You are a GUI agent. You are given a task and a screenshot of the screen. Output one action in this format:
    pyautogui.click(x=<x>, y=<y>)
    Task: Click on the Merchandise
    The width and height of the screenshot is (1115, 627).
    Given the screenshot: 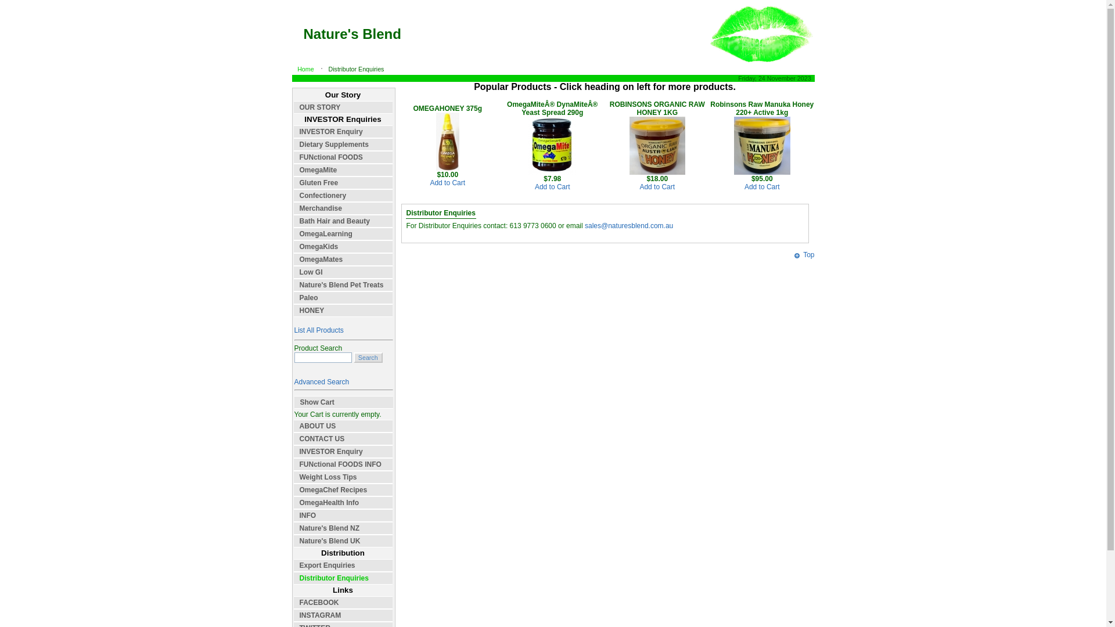 What is the action you would take?
    pyautogui.click(x=343, y=208)
    